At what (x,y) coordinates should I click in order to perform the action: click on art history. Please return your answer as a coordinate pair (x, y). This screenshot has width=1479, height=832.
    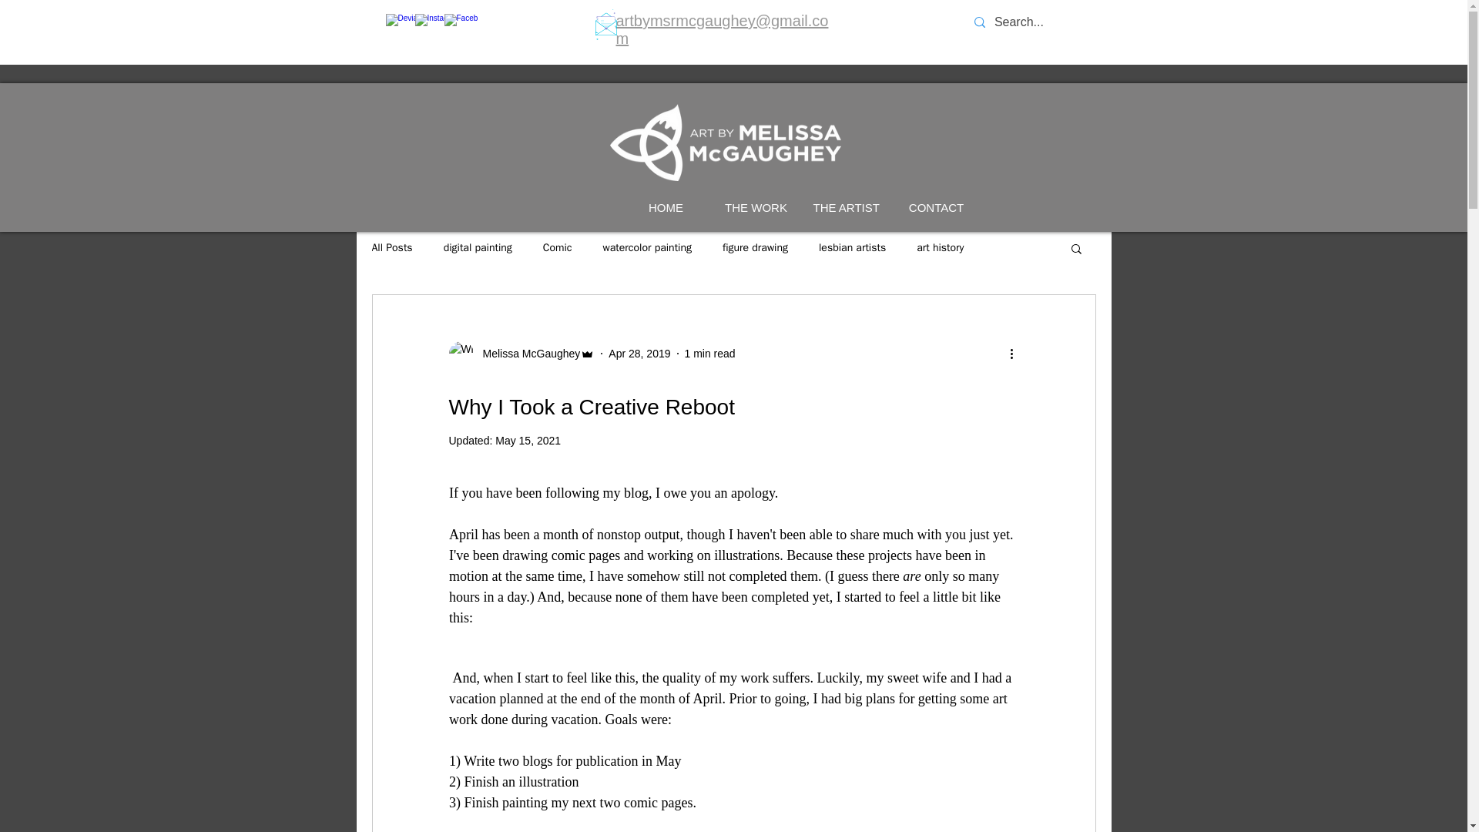
    Looking at the image, I should click on (940, 248).